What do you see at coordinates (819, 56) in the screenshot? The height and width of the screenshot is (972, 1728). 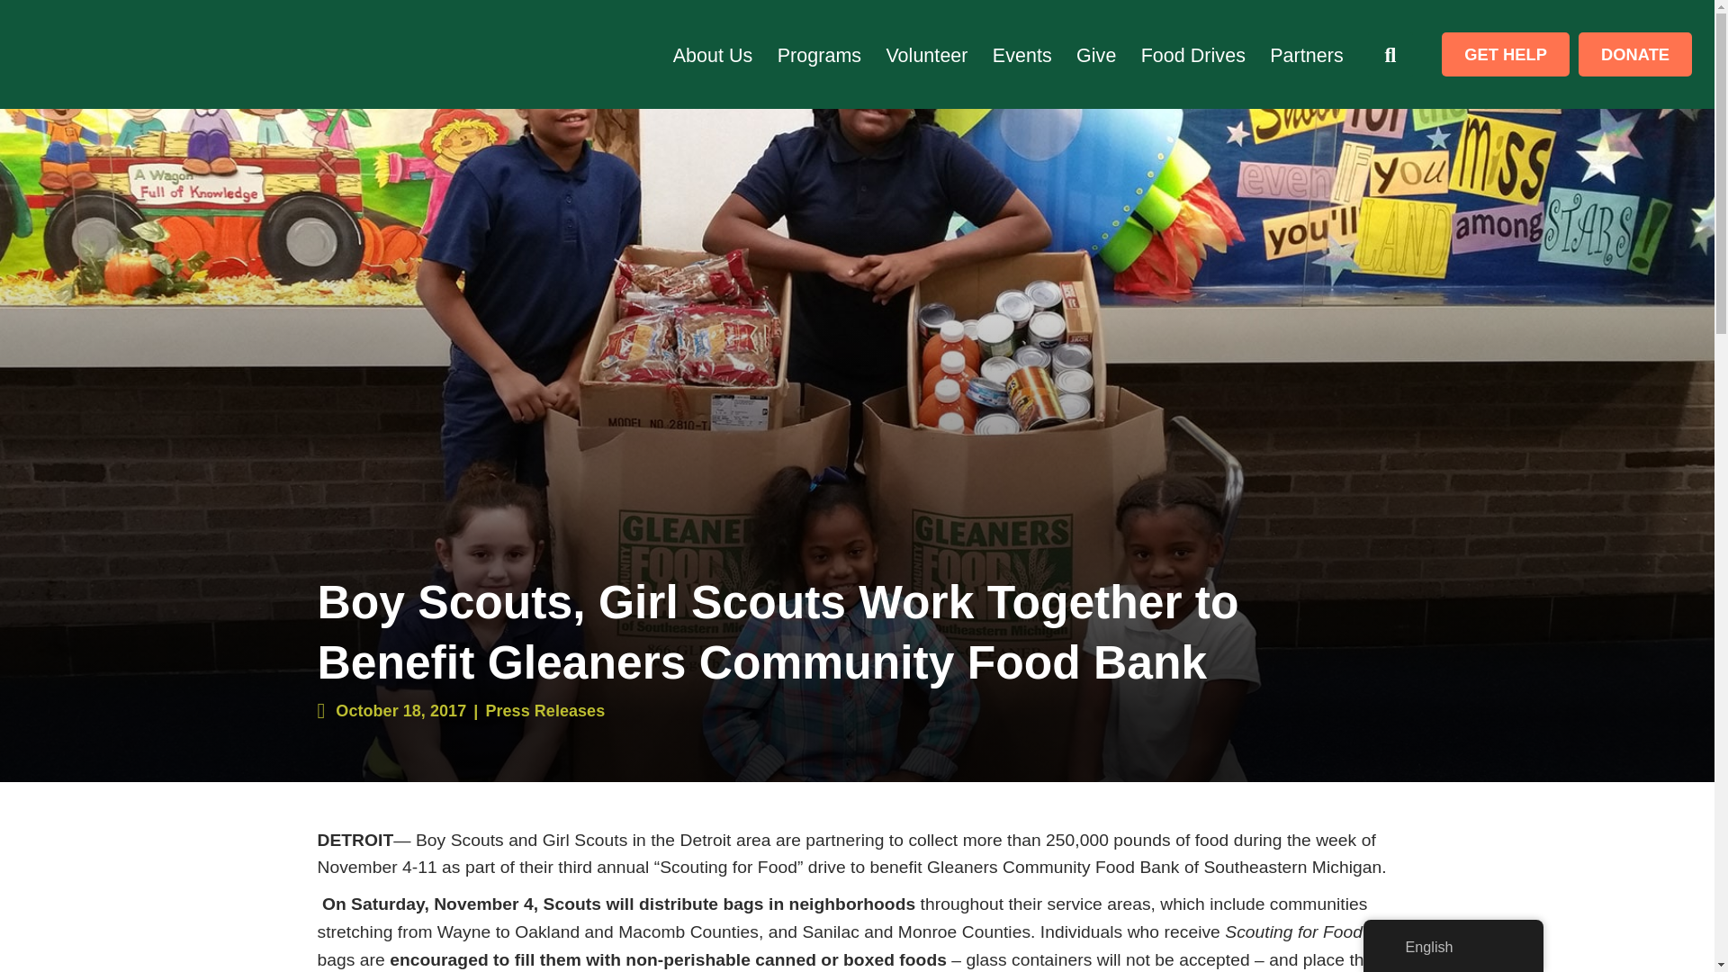 I see `Programs` at bounding box center [819, 56].